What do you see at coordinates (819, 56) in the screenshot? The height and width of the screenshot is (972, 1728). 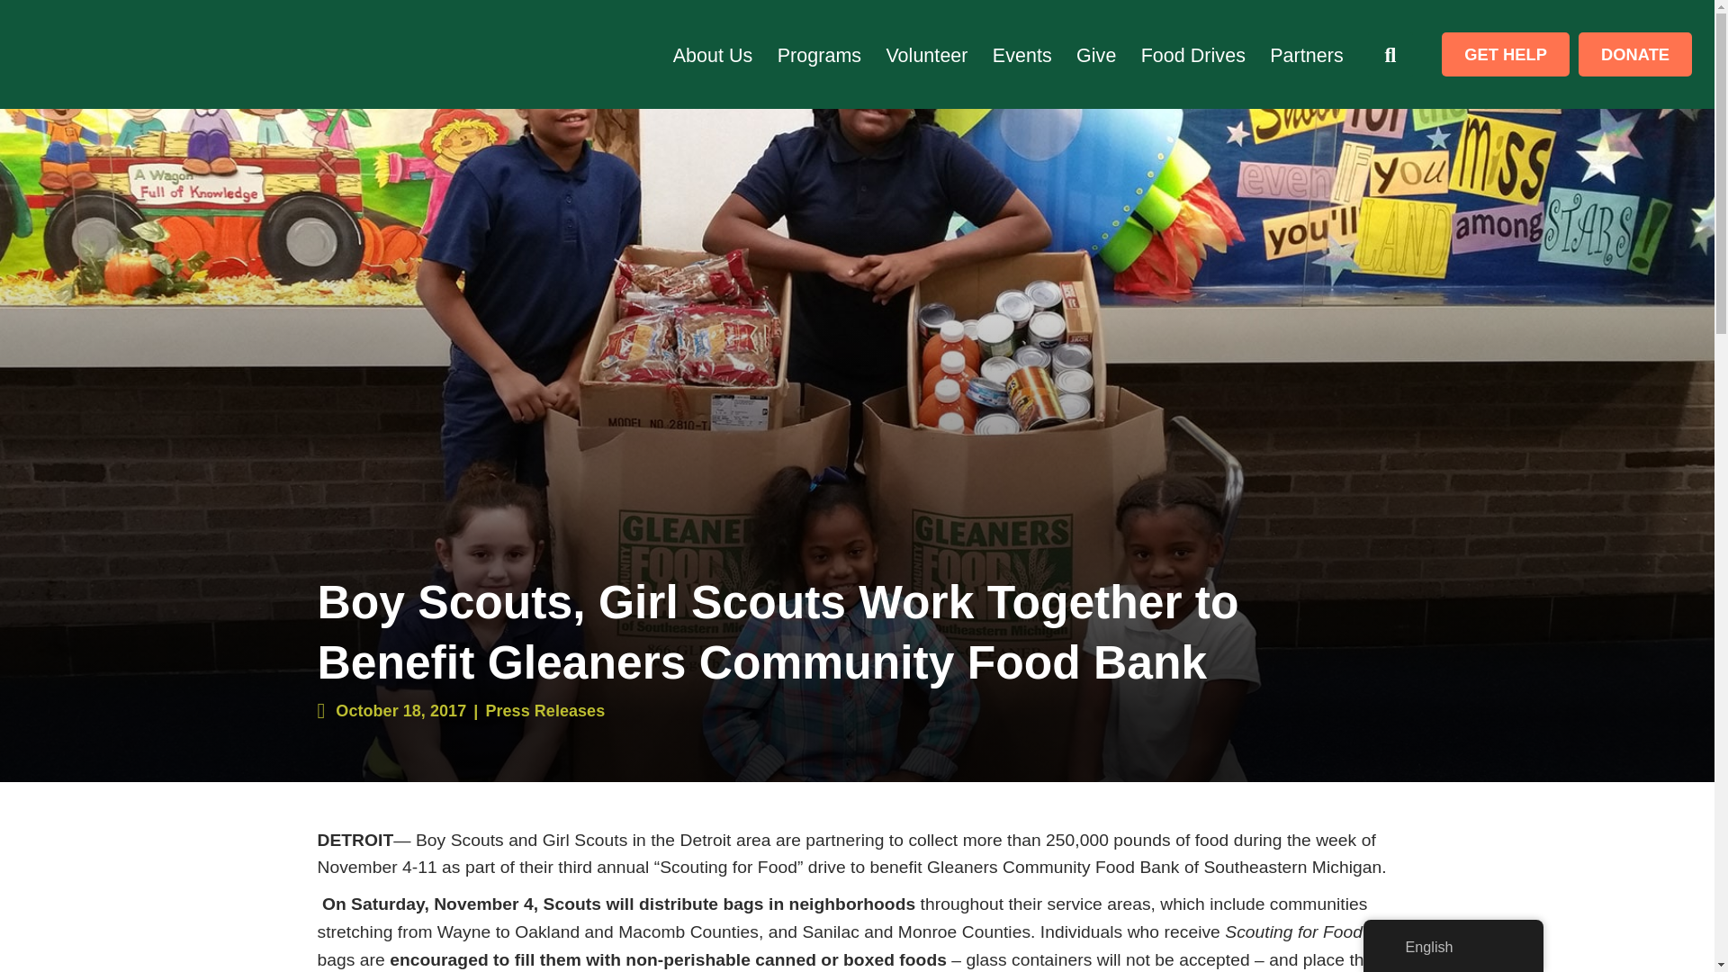 I see `Programs` at bounding box center [819, 56].